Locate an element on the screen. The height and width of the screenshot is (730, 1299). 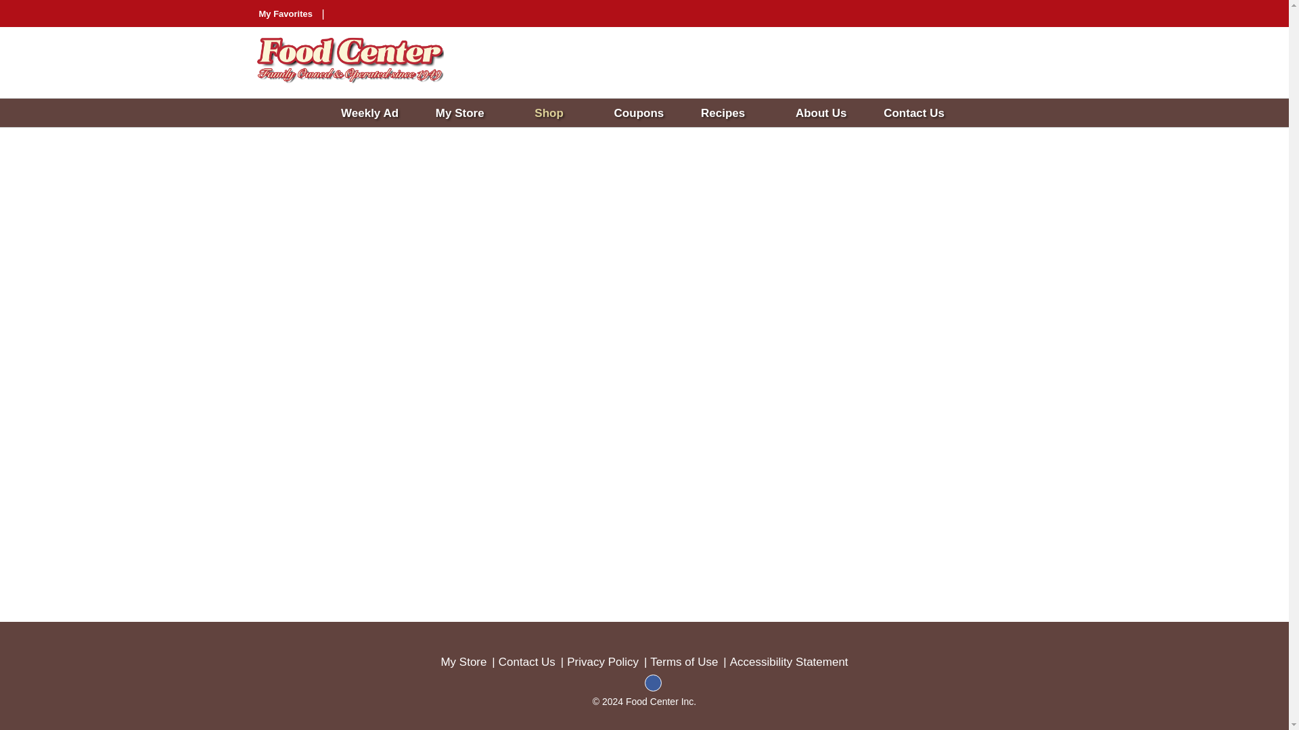
facebook is located at coordinates (652, 688).